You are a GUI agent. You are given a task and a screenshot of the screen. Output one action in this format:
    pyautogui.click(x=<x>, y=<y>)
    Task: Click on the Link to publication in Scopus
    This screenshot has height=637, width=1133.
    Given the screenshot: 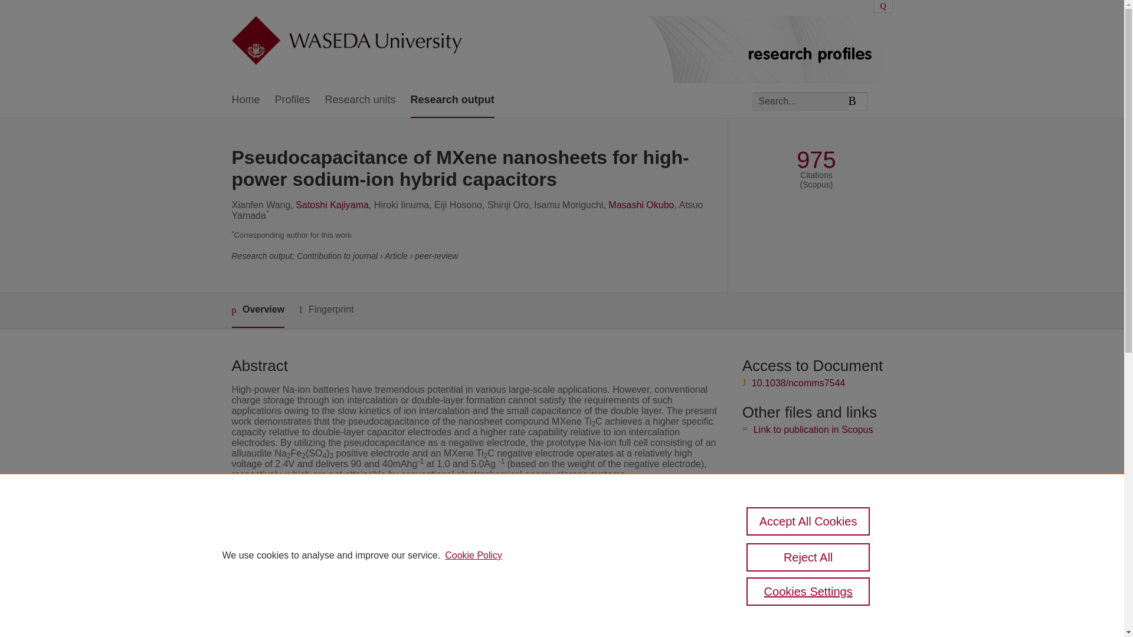 What is the action you would take?
    pyautogui.click(x=813, y=429)
    